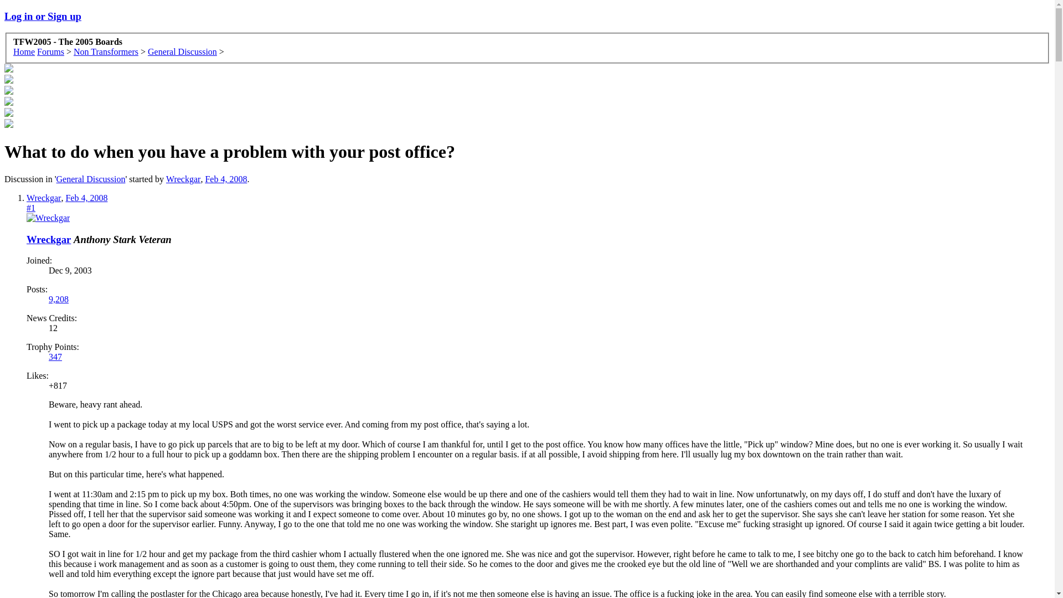  I want to click on Log in or Sign up, so click(43, 16).